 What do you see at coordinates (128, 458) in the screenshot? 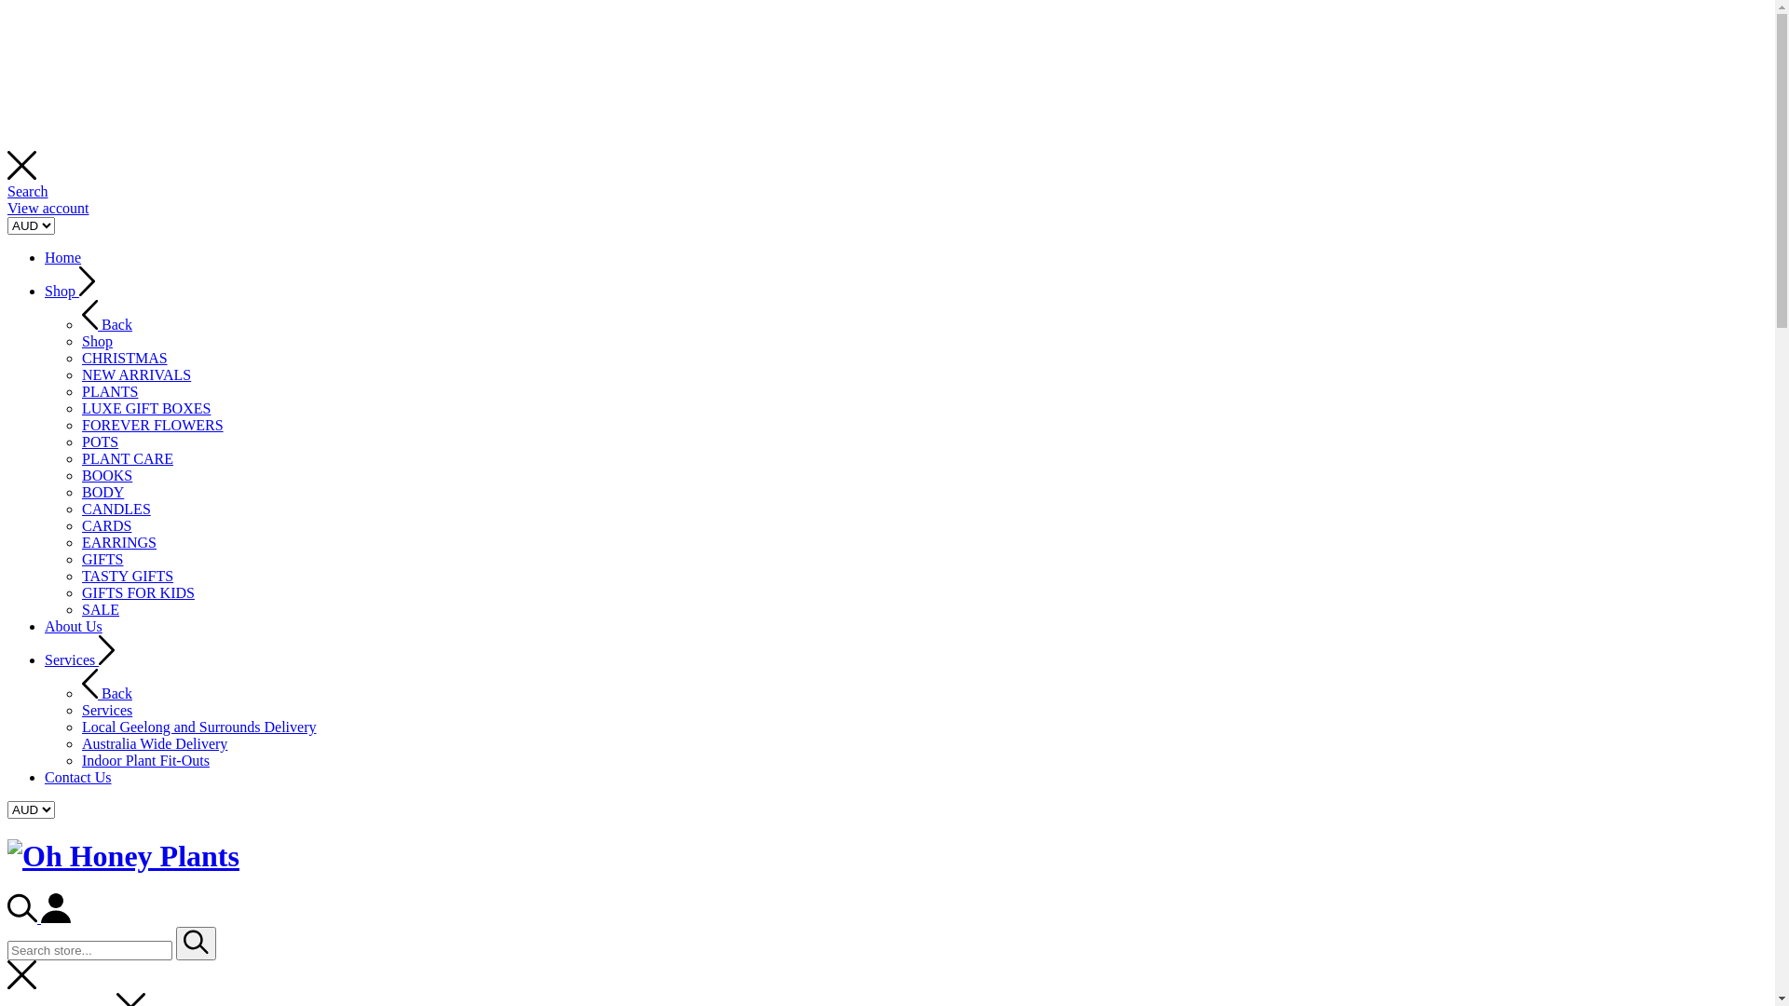
I see `PLANT CARE` at bounding box center [128, 458].